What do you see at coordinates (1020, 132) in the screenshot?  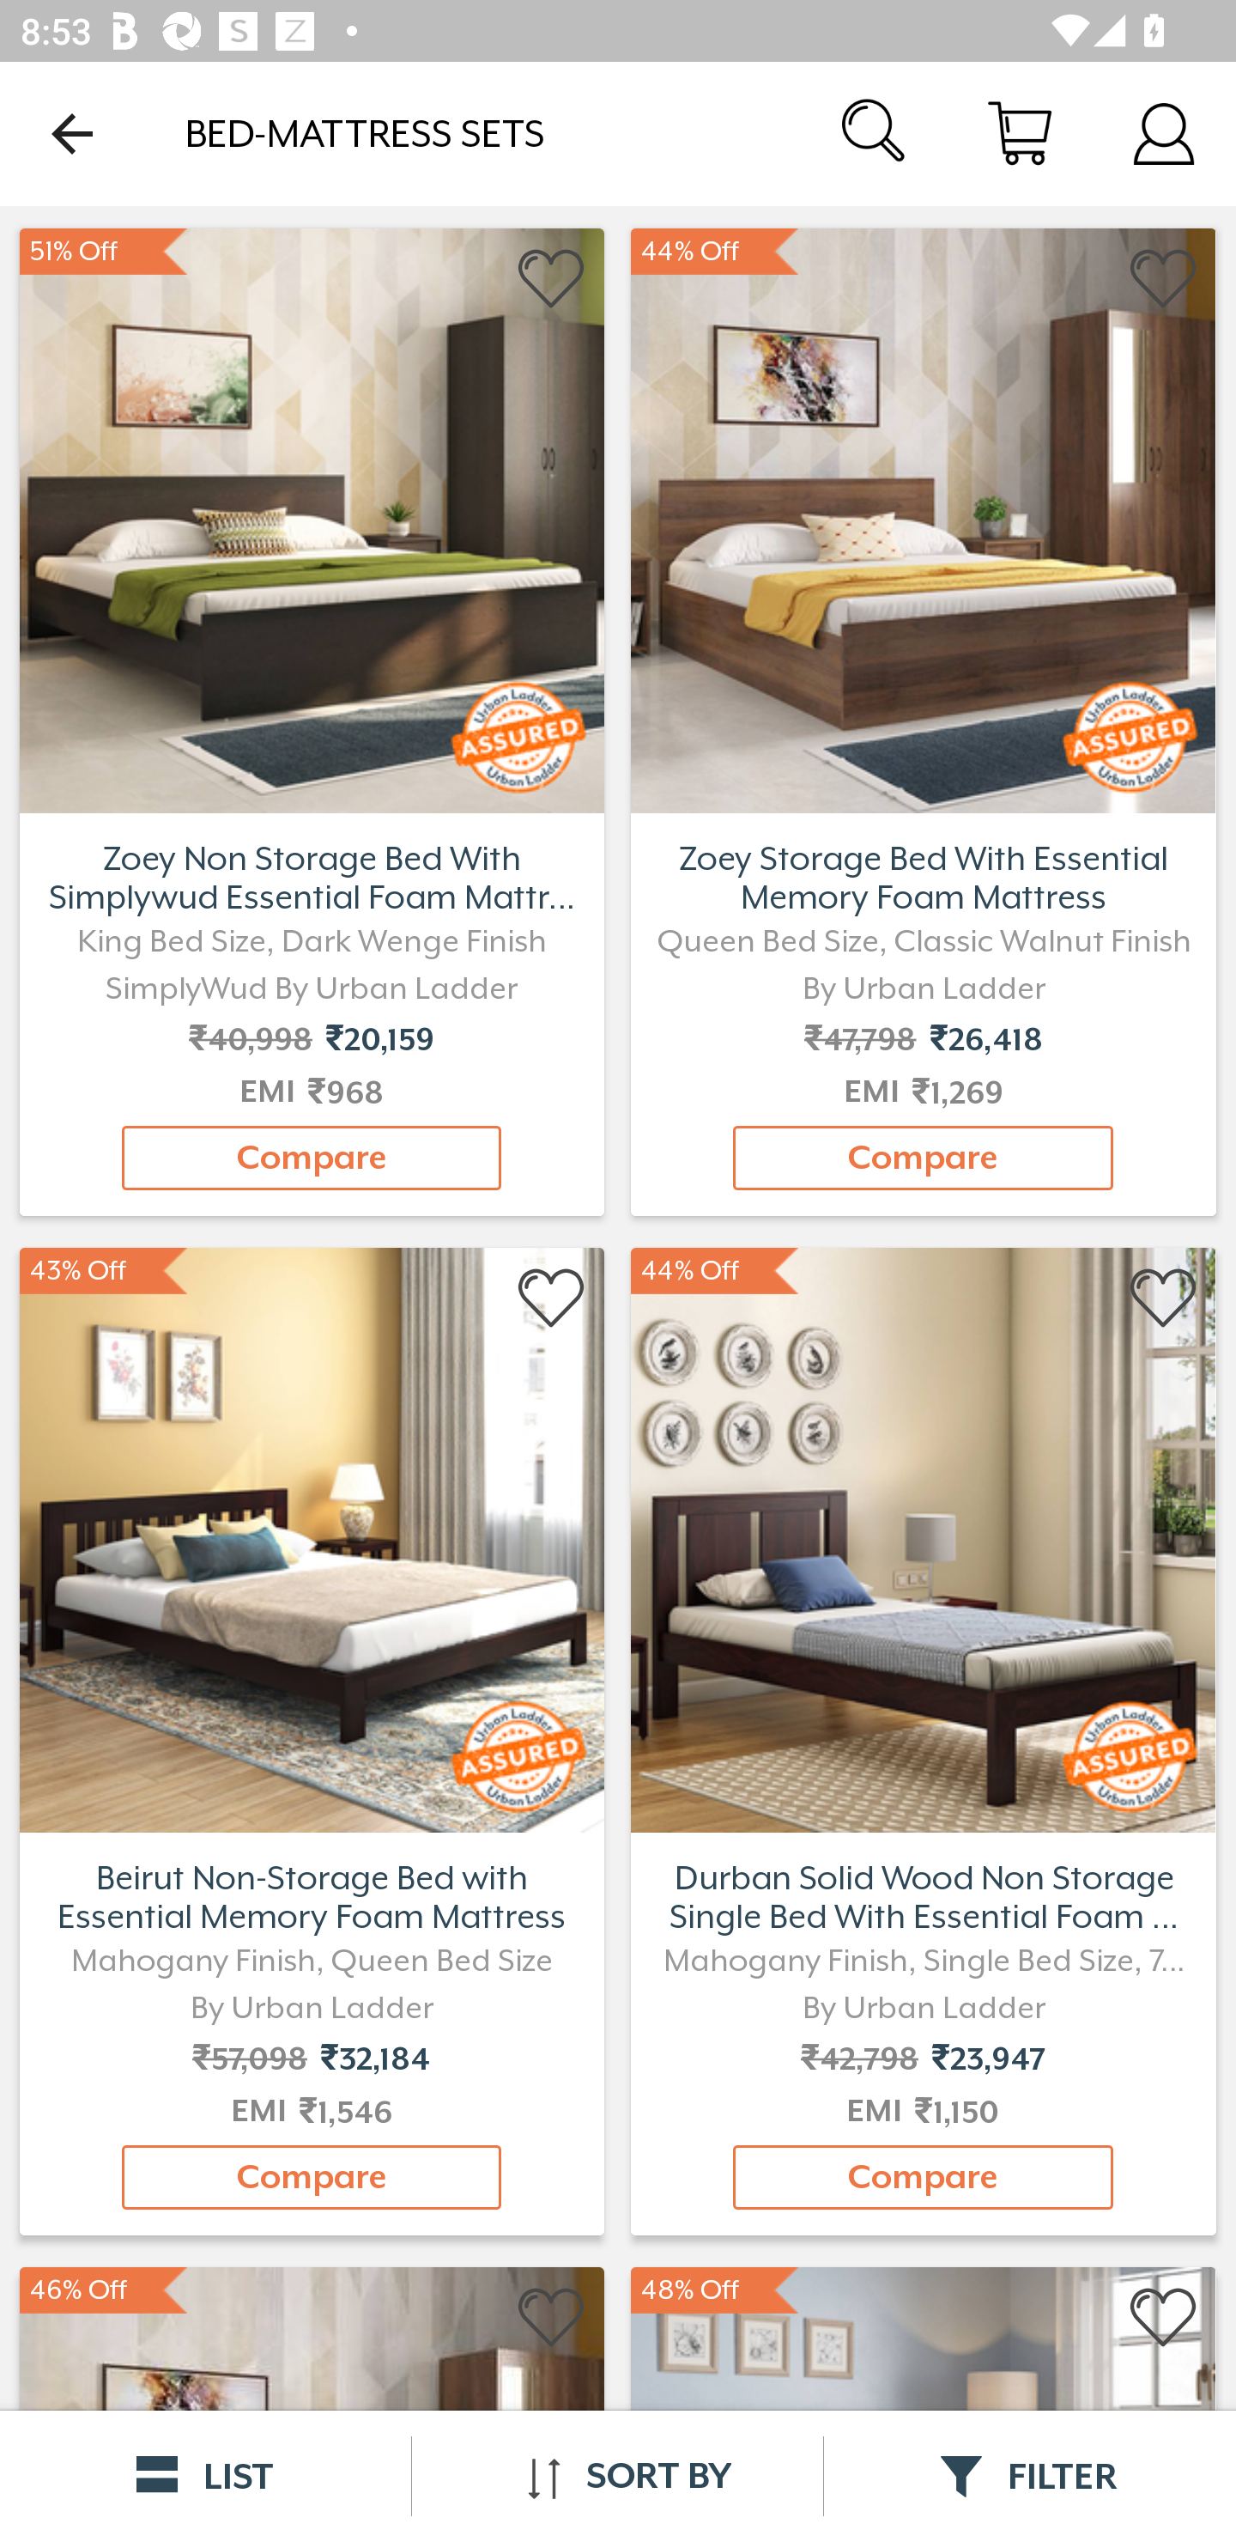 I see `Cart` at bounding box center [1020, 132].